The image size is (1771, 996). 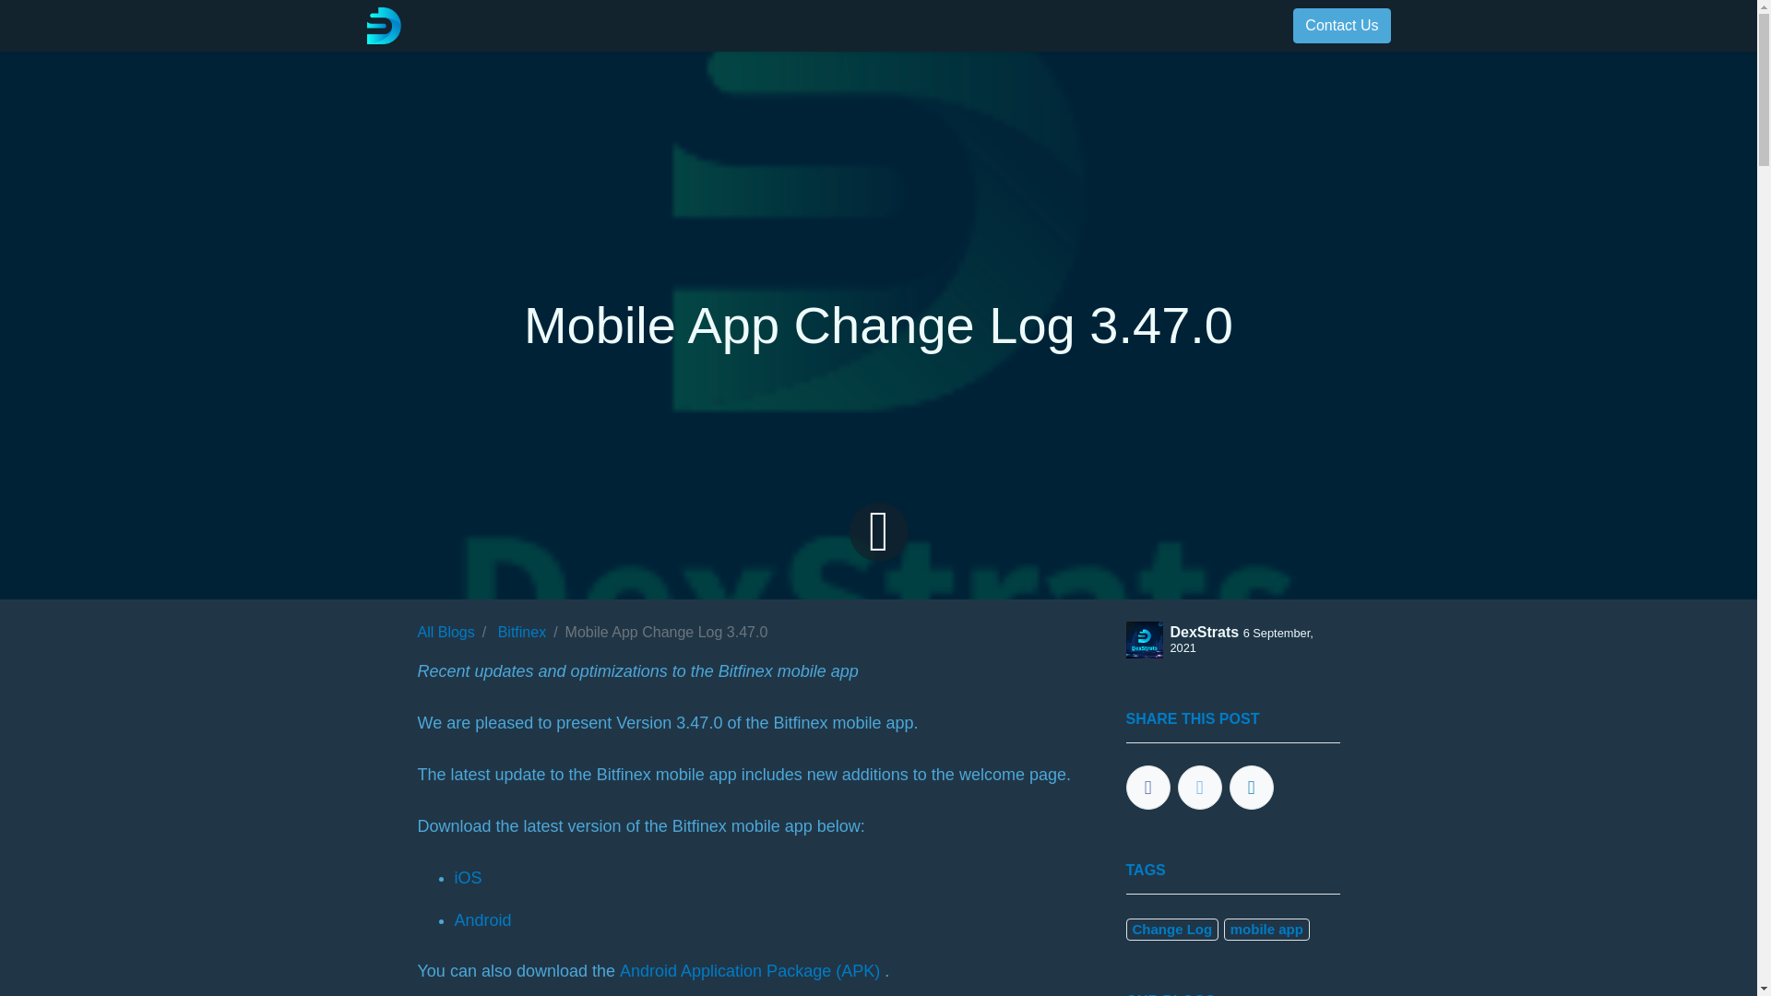 What do you see at coordinates (1199, 788) in the screenshot?
I see `Share on Twitter` at bounding box center [1199, 788].